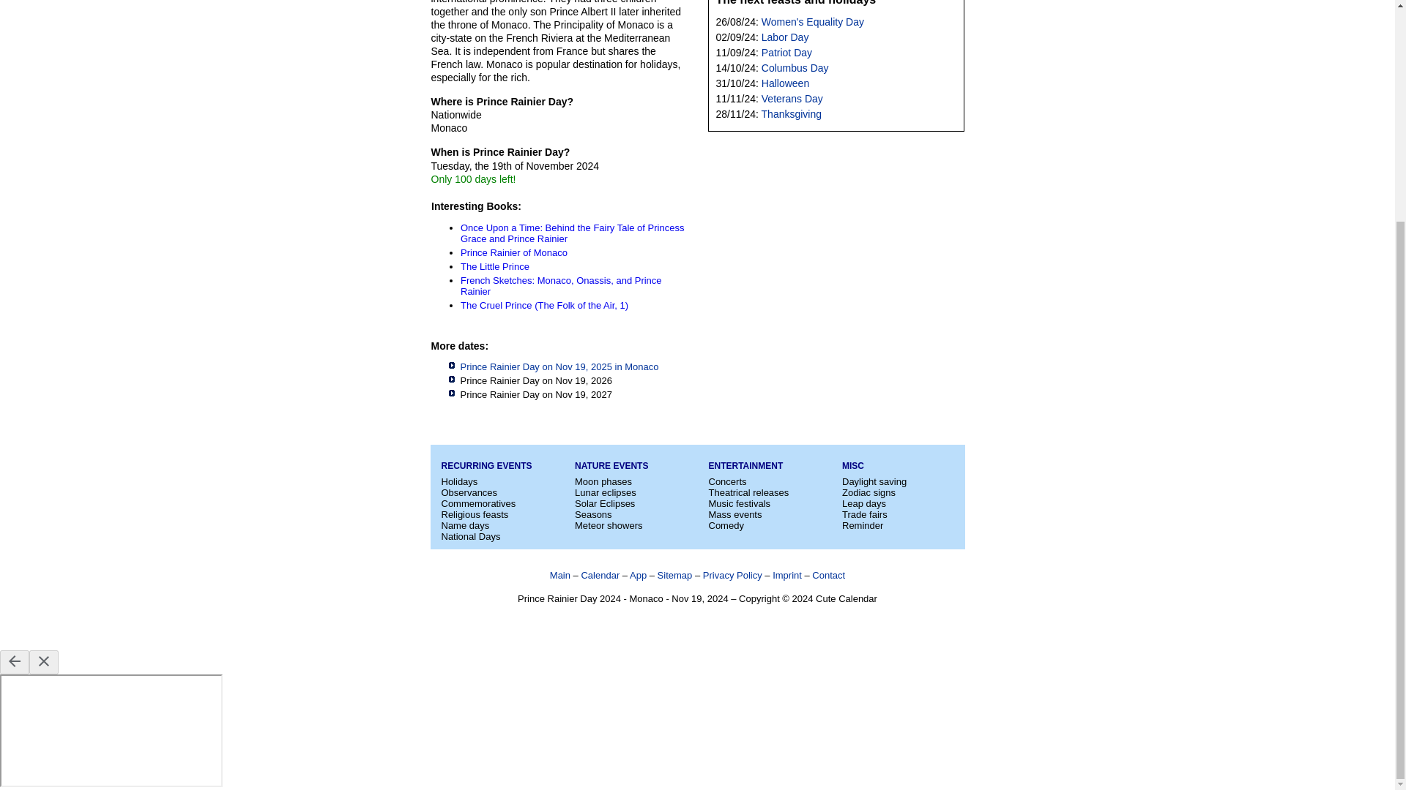 This screenshot has width=1406, height=790. Describe the element at coordinates (795, 3) in the screenshot. I see `The next feasts and holidays` at that location.